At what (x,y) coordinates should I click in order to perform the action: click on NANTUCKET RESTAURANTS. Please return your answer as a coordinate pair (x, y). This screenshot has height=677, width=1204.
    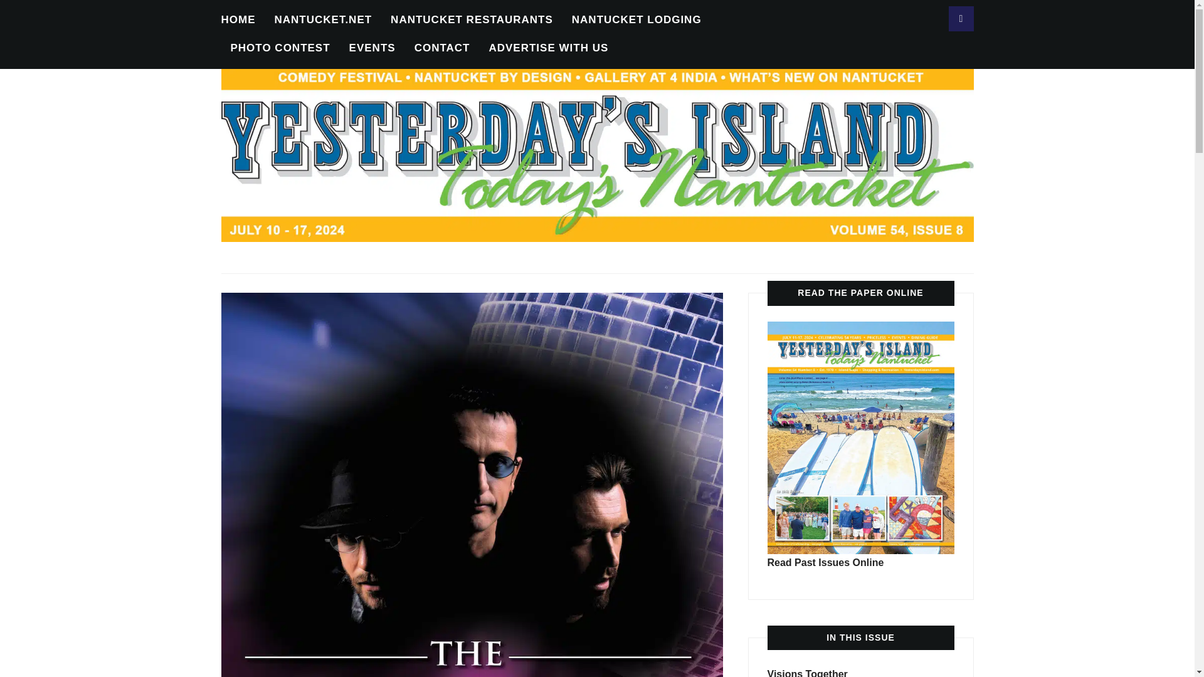
    Looking at the image, I should click on (472, 20).